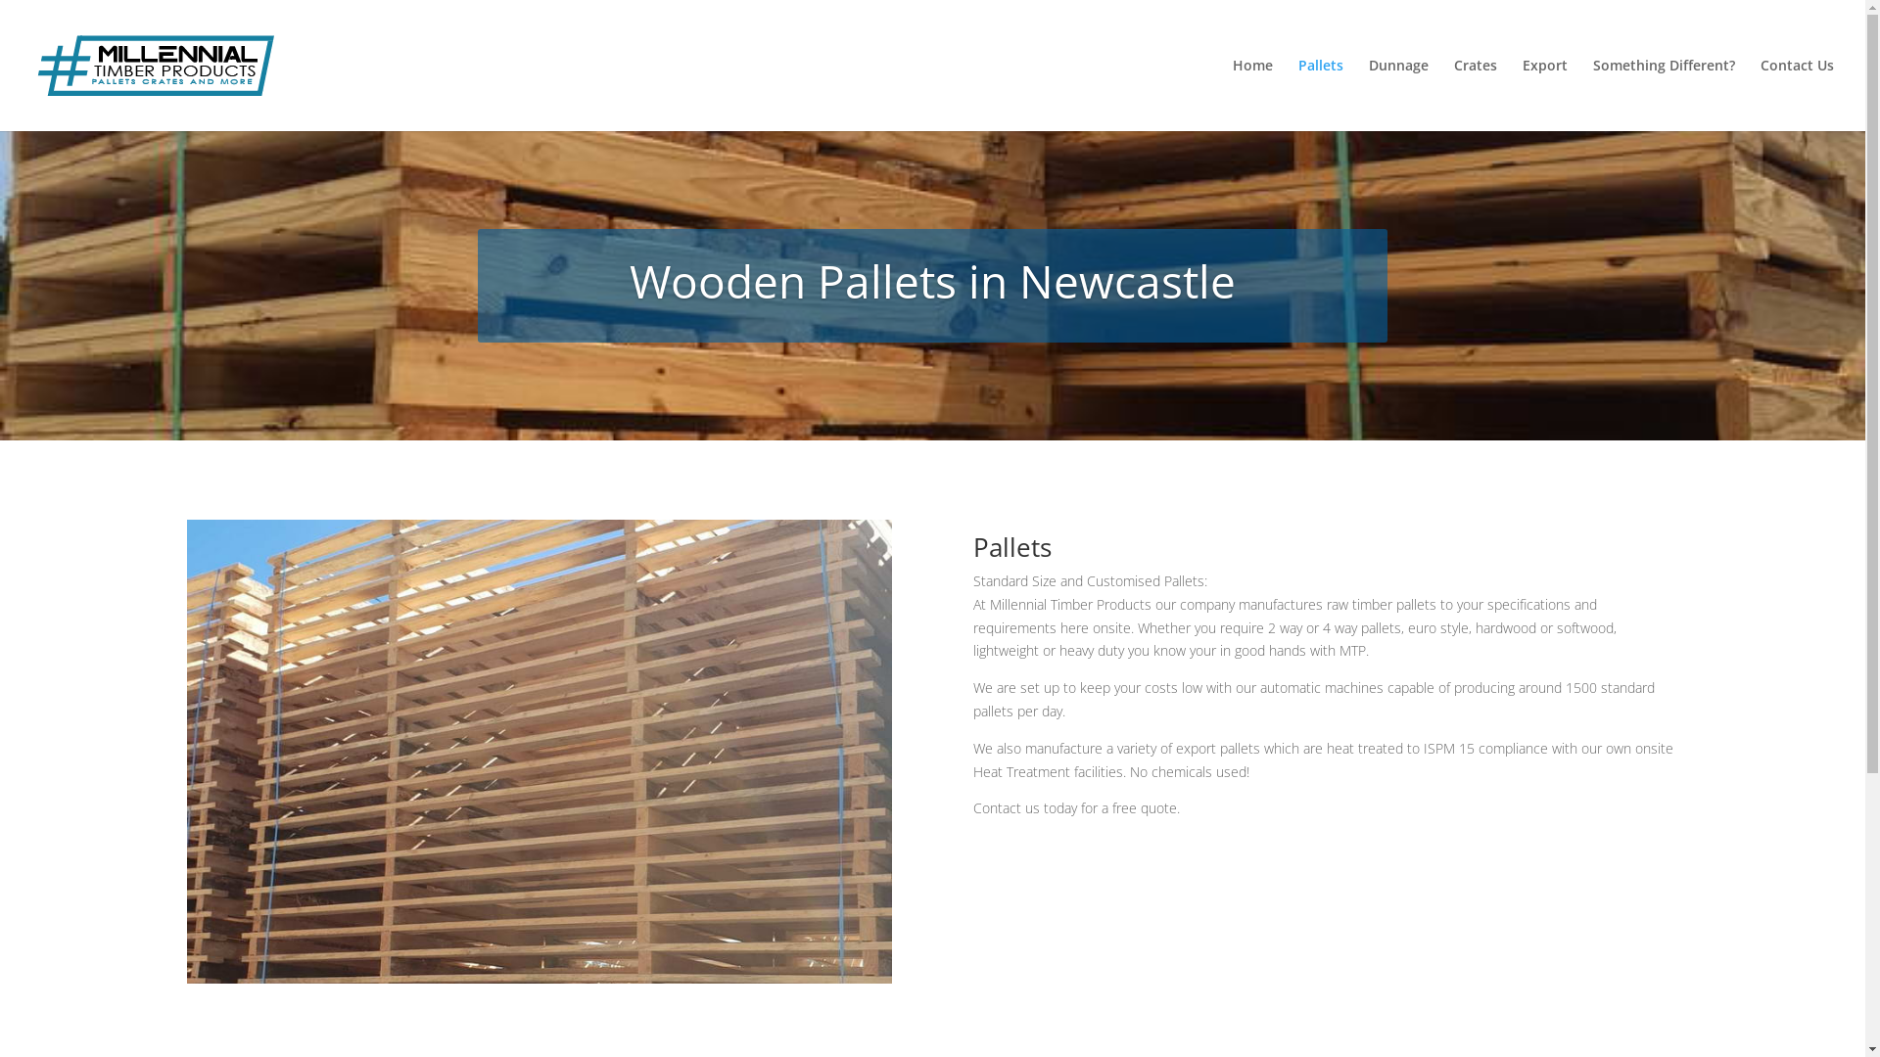  I want to click on Export, so click(1545, 95).